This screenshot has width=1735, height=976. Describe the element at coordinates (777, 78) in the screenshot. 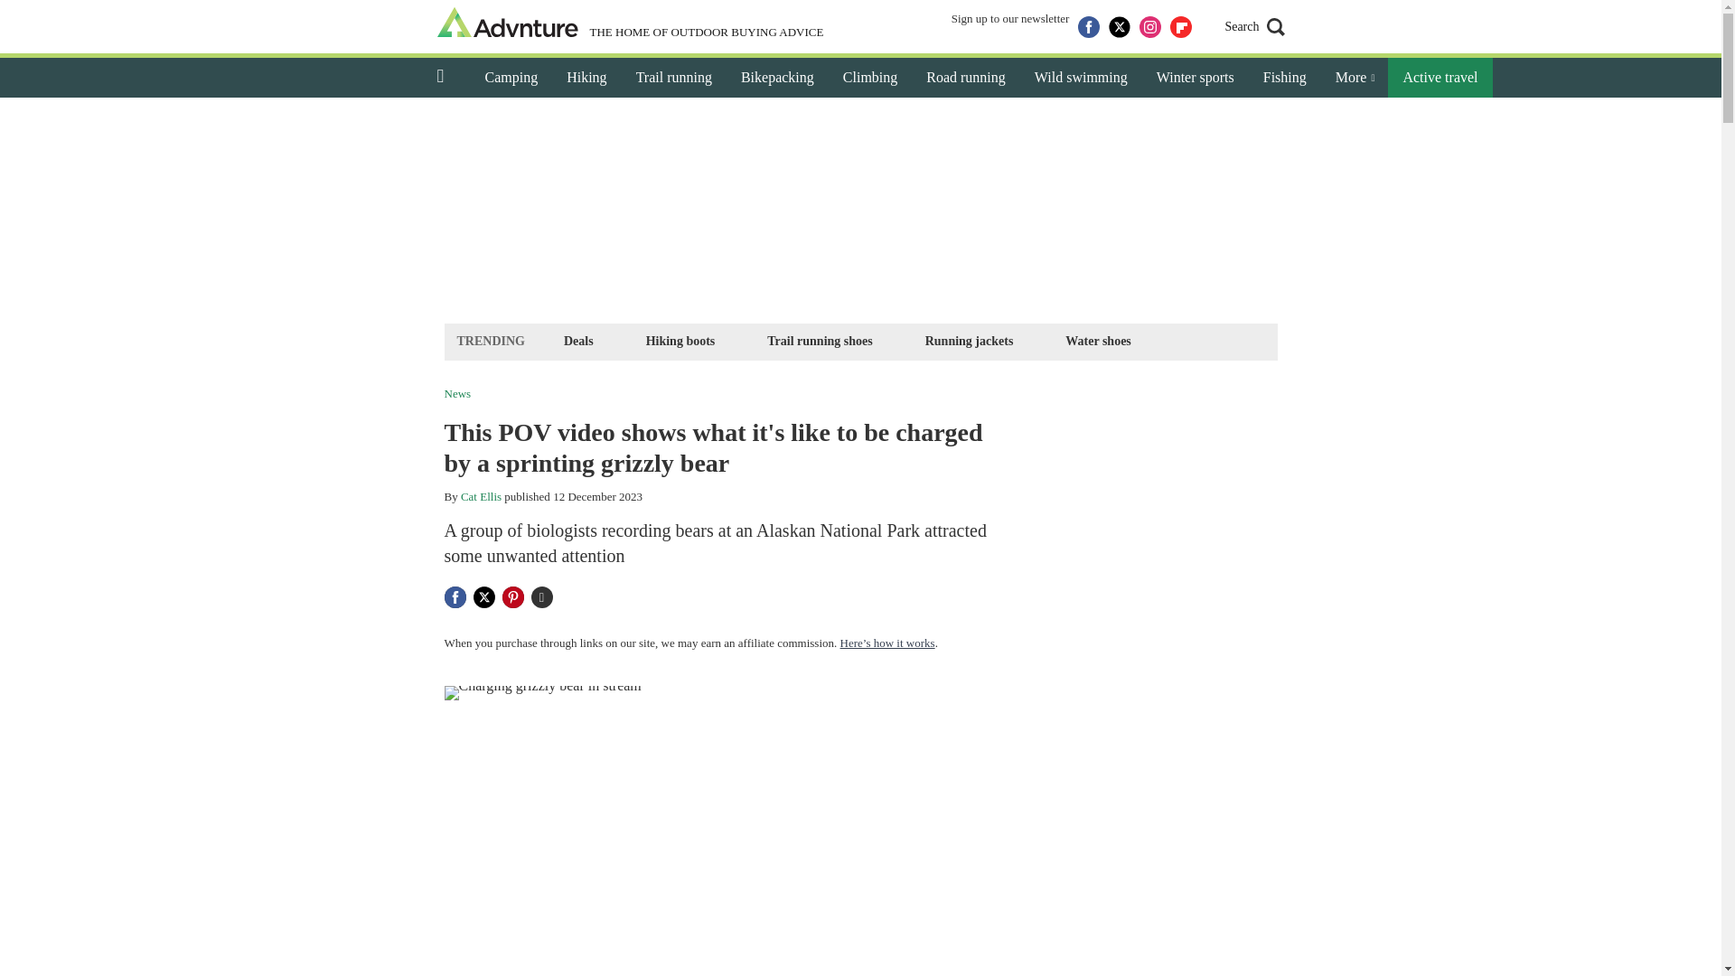

I see `Bikepacking` at that location.